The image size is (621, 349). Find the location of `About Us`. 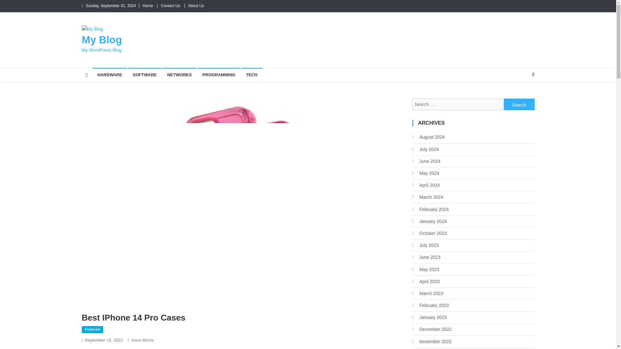

About Us is located at coordinates (196, 5).